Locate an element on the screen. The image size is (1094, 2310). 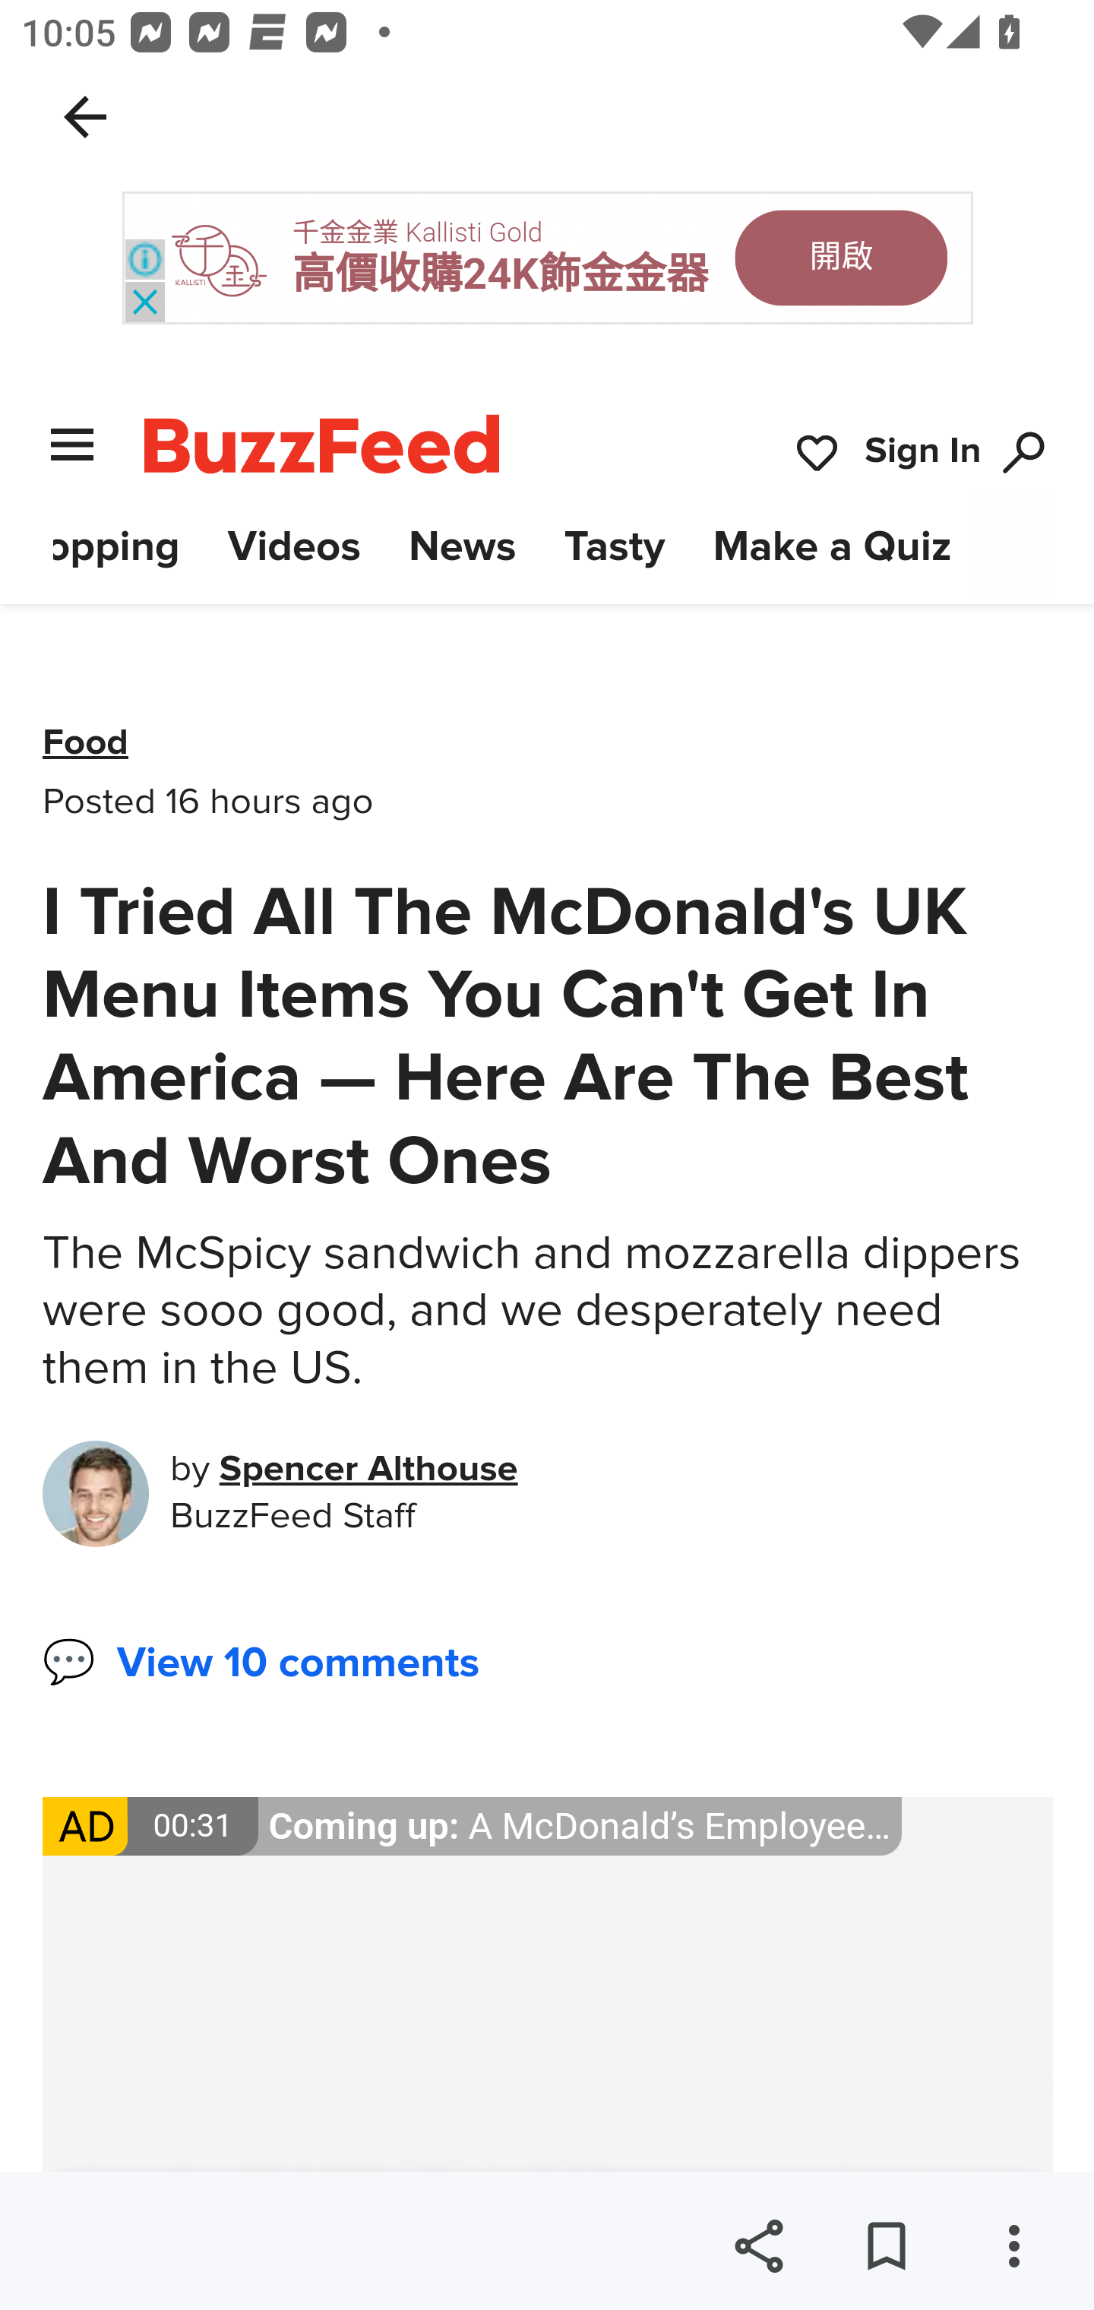
Save for later is located at coordinates (886, 2246).